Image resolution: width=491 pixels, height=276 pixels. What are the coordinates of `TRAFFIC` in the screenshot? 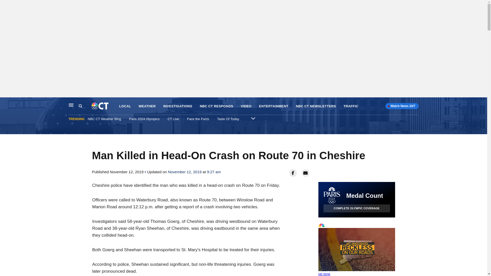 It's located at (351, 106).